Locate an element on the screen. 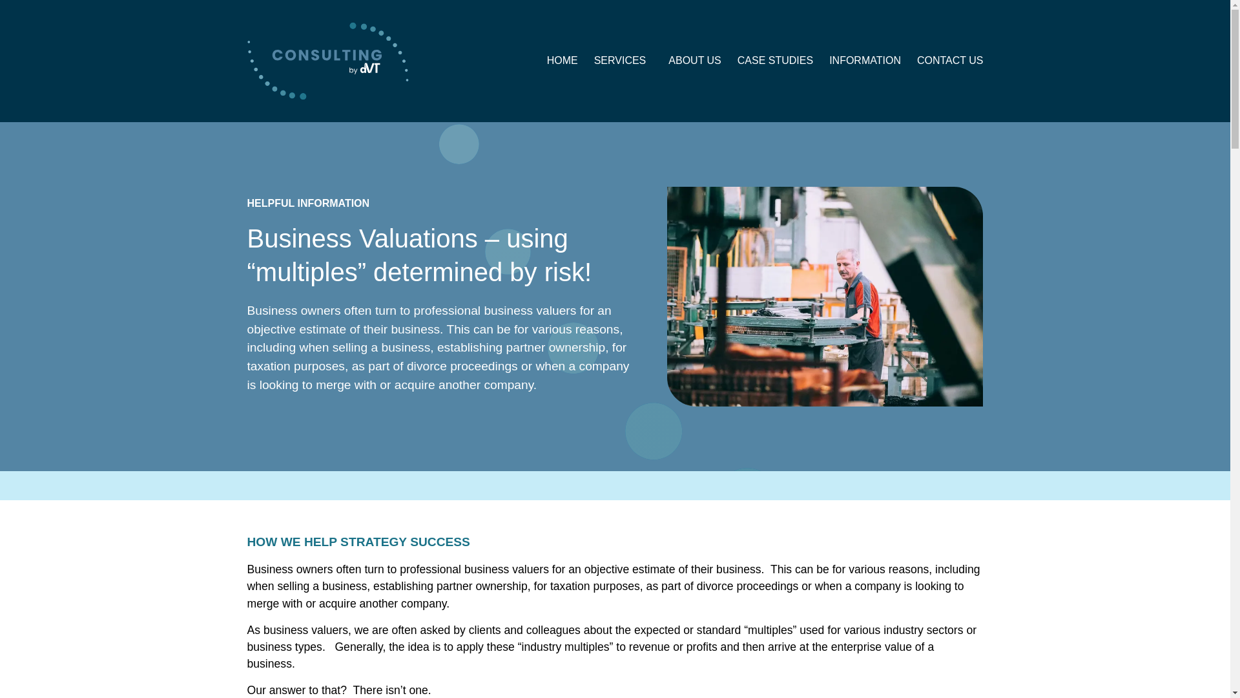 The width and height of the screenshot is (1240, 698). CONTACT US is located at coordinates (950, 61).